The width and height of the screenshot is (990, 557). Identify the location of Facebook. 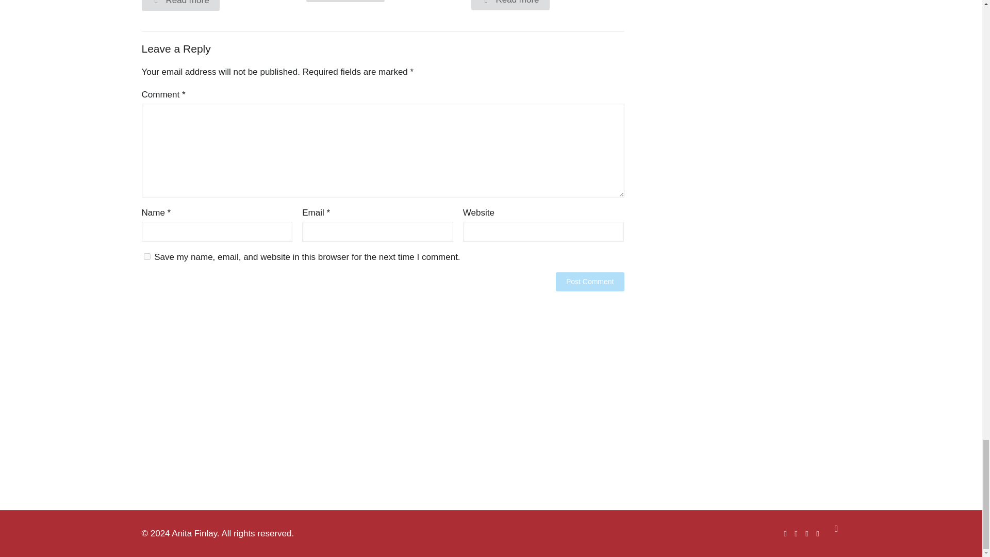
(785, 533).